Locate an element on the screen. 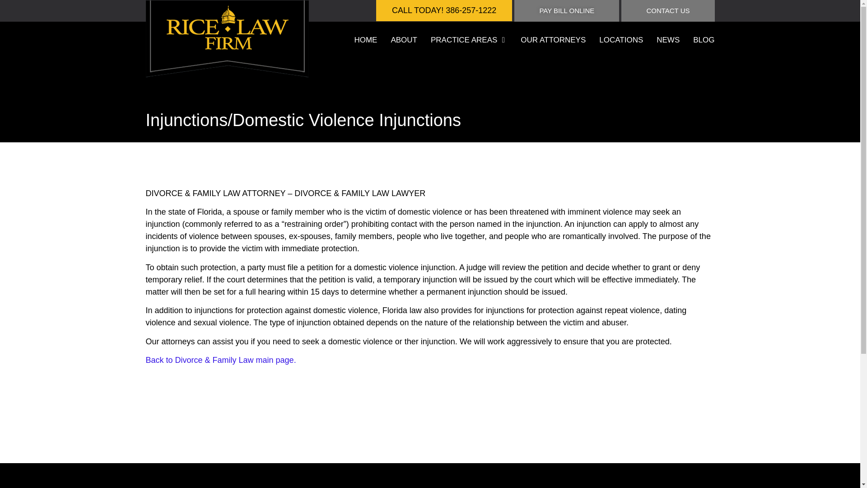  CONTACT US is located at coordinates (668, 11).